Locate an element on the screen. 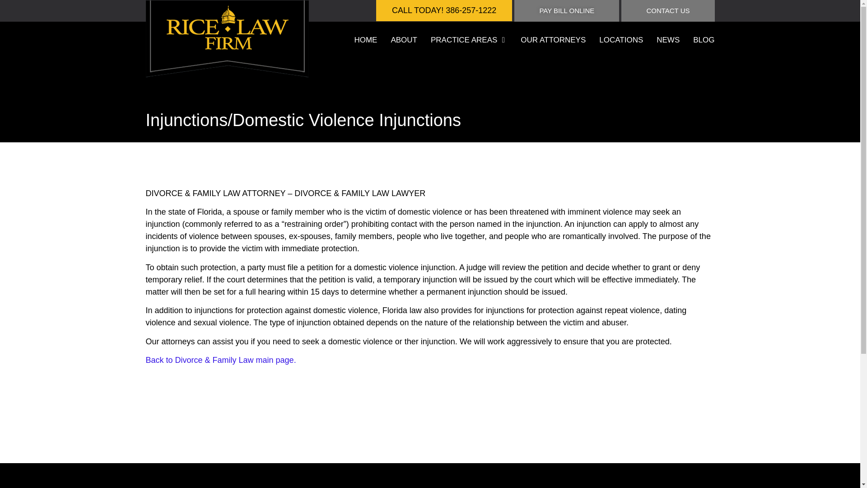  CONTACT US is located at coordinates (668, 11).